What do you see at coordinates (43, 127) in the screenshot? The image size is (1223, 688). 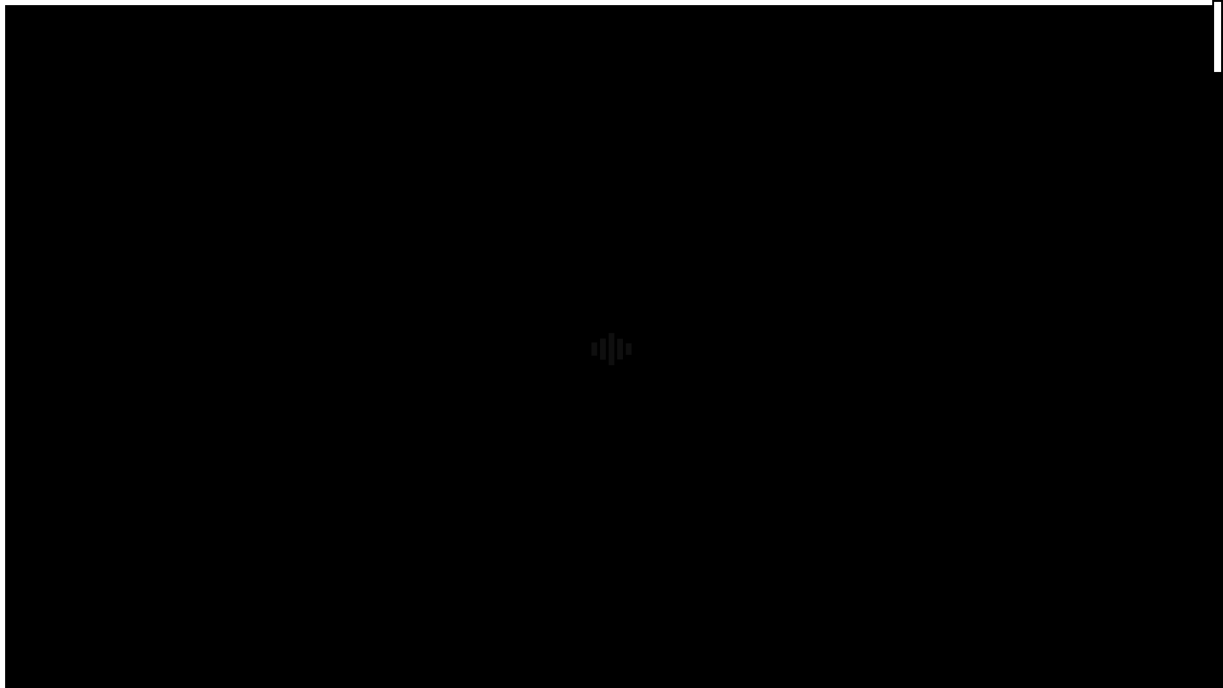 I see `Home` at bounding box center [43, 127].